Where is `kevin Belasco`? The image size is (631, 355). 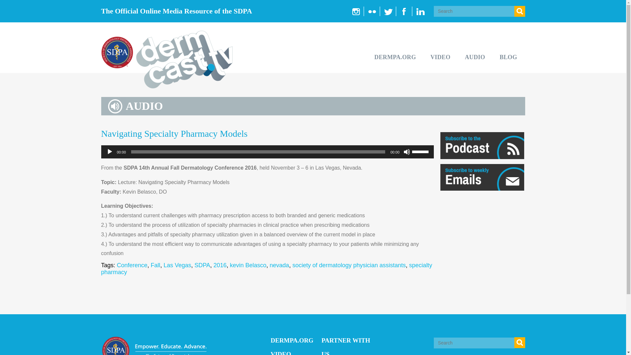 kevin Belasco is located at coordinates (248, 265).